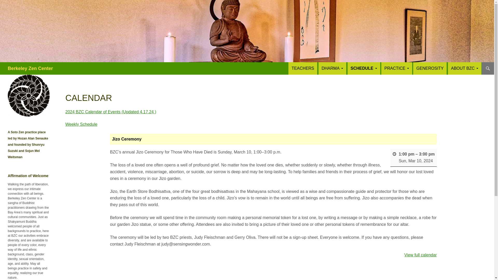 The height and width of the screenshot is (280, 498). I want to click on GENEROSITY, so click(430, 68).